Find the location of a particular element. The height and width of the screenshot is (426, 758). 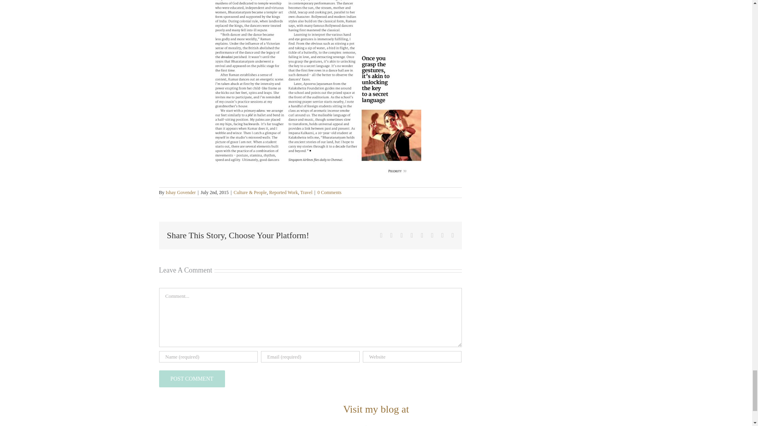

Post Comment is located at coordinates (191, 379).